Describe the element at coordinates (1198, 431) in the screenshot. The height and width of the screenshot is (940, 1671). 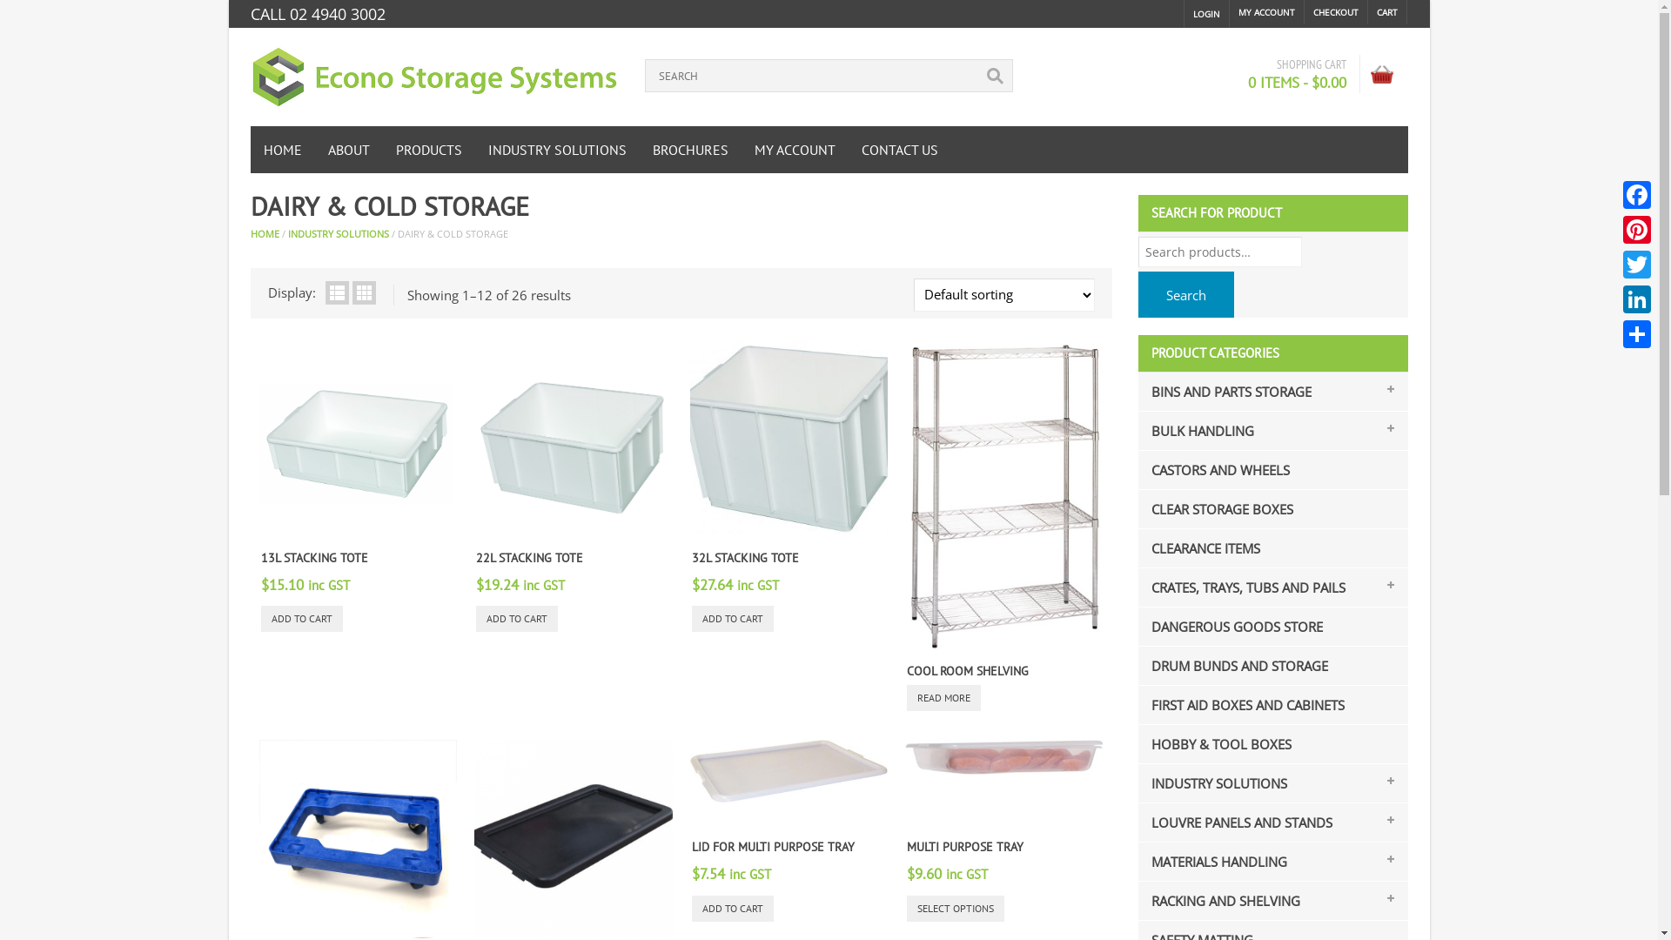
I see `BULK HANDLING` at that location.